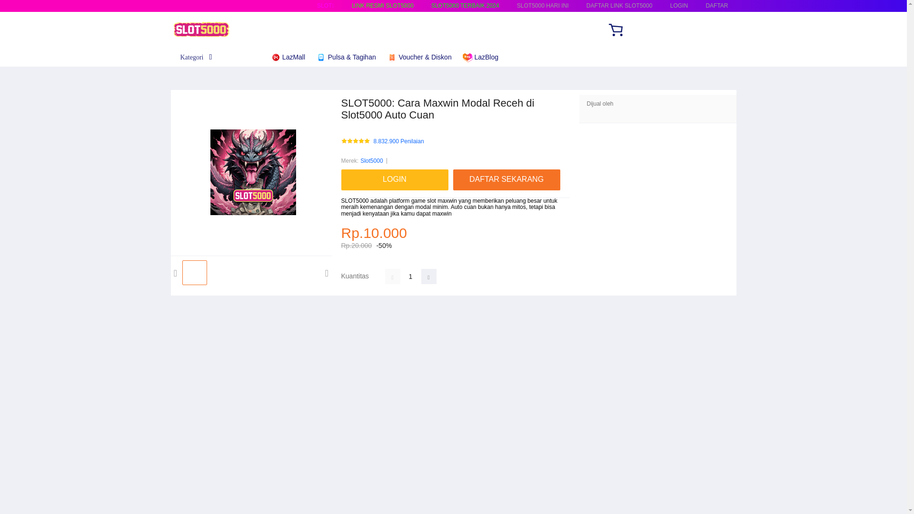 The width and height of the screenshot is (914, 514). Describe the element at coordinates (679, 6) in the screenshot. I see `LOGIN` at that location.